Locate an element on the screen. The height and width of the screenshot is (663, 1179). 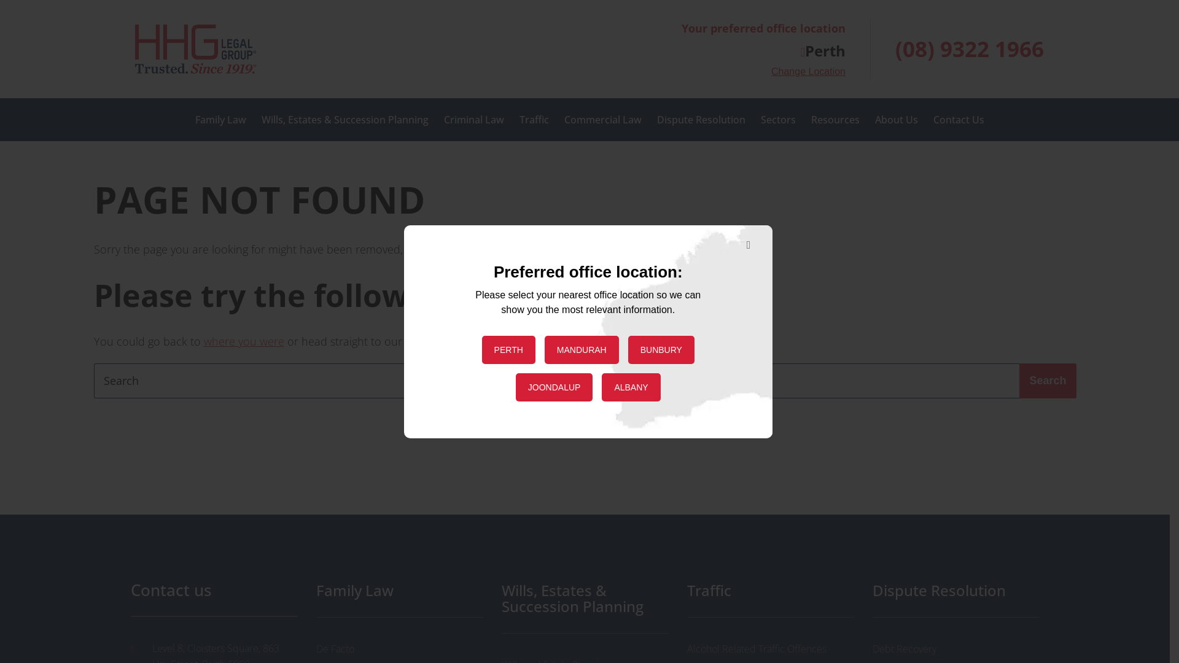
Contact Us is located at coordinates (959, 120).